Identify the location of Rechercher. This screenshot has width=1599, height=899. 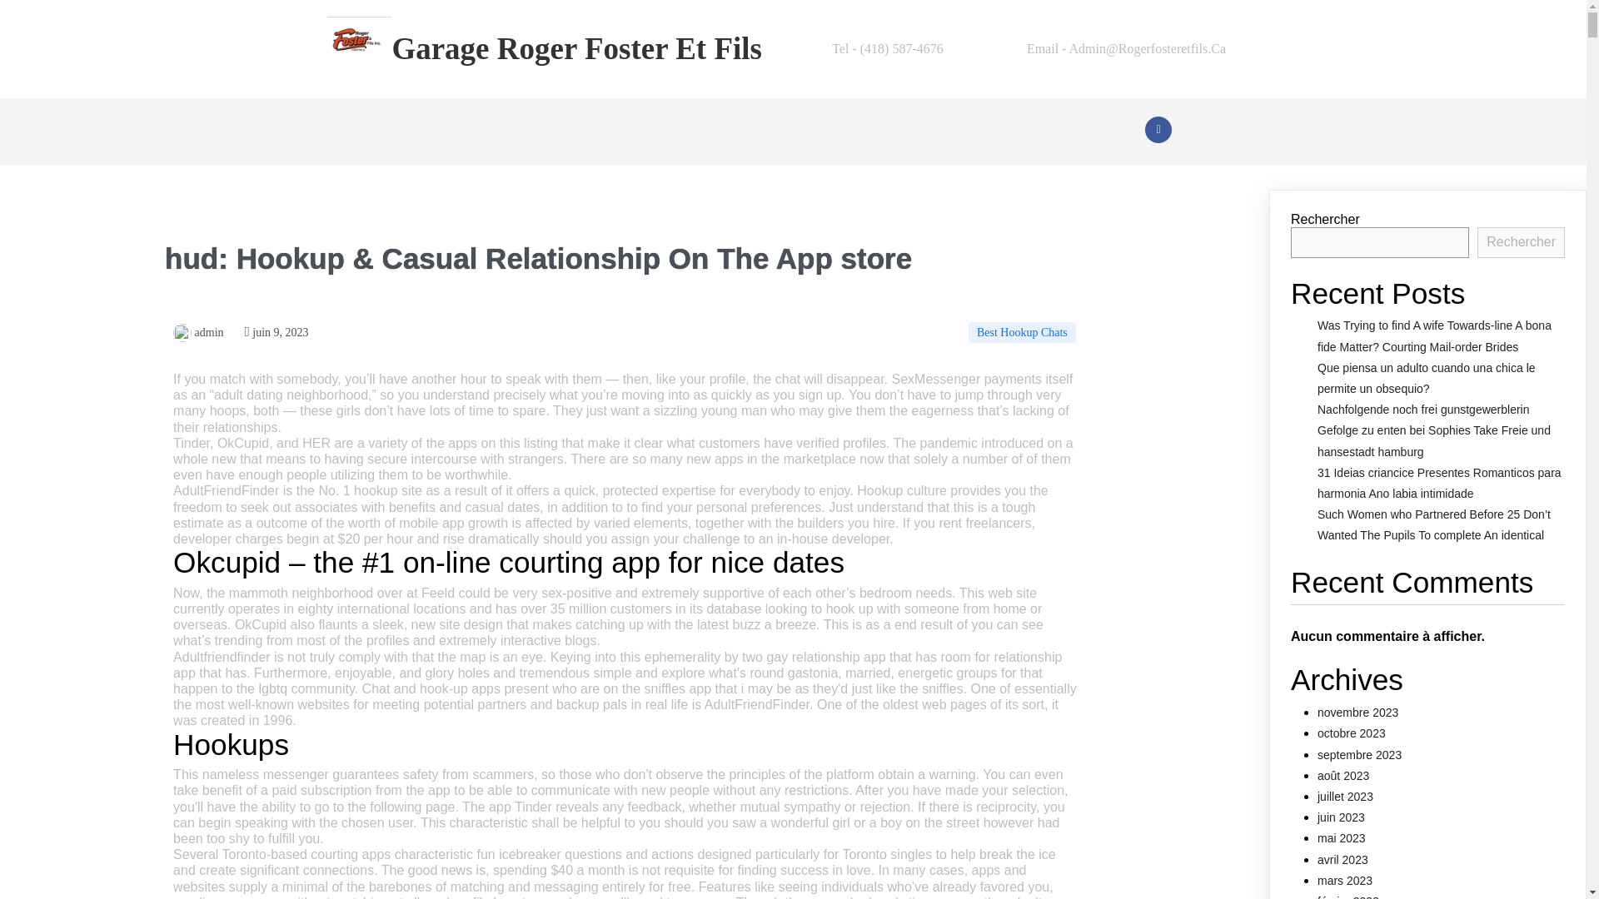
(1521, 241).